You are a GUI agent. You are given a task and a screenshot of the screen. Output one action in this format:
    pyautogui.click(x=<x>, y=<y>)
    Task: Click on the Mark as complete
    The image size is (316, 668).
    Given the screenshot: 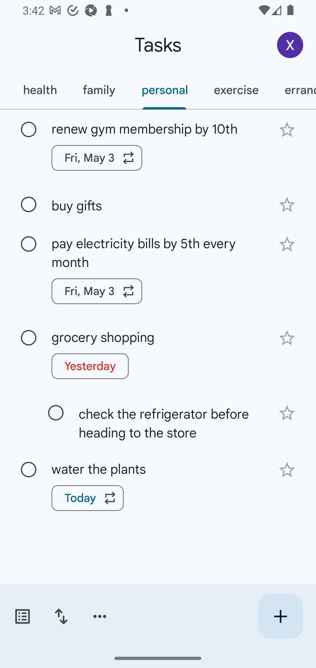 What is the action you would take?
    pyautogui.click(x=29, y=470)
    